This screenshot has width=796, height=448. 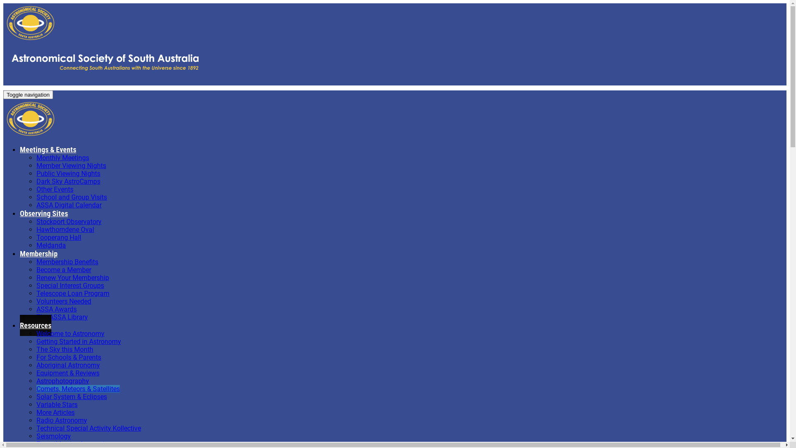 I want to click on The ASSA Library, so click(x=62, y=317).